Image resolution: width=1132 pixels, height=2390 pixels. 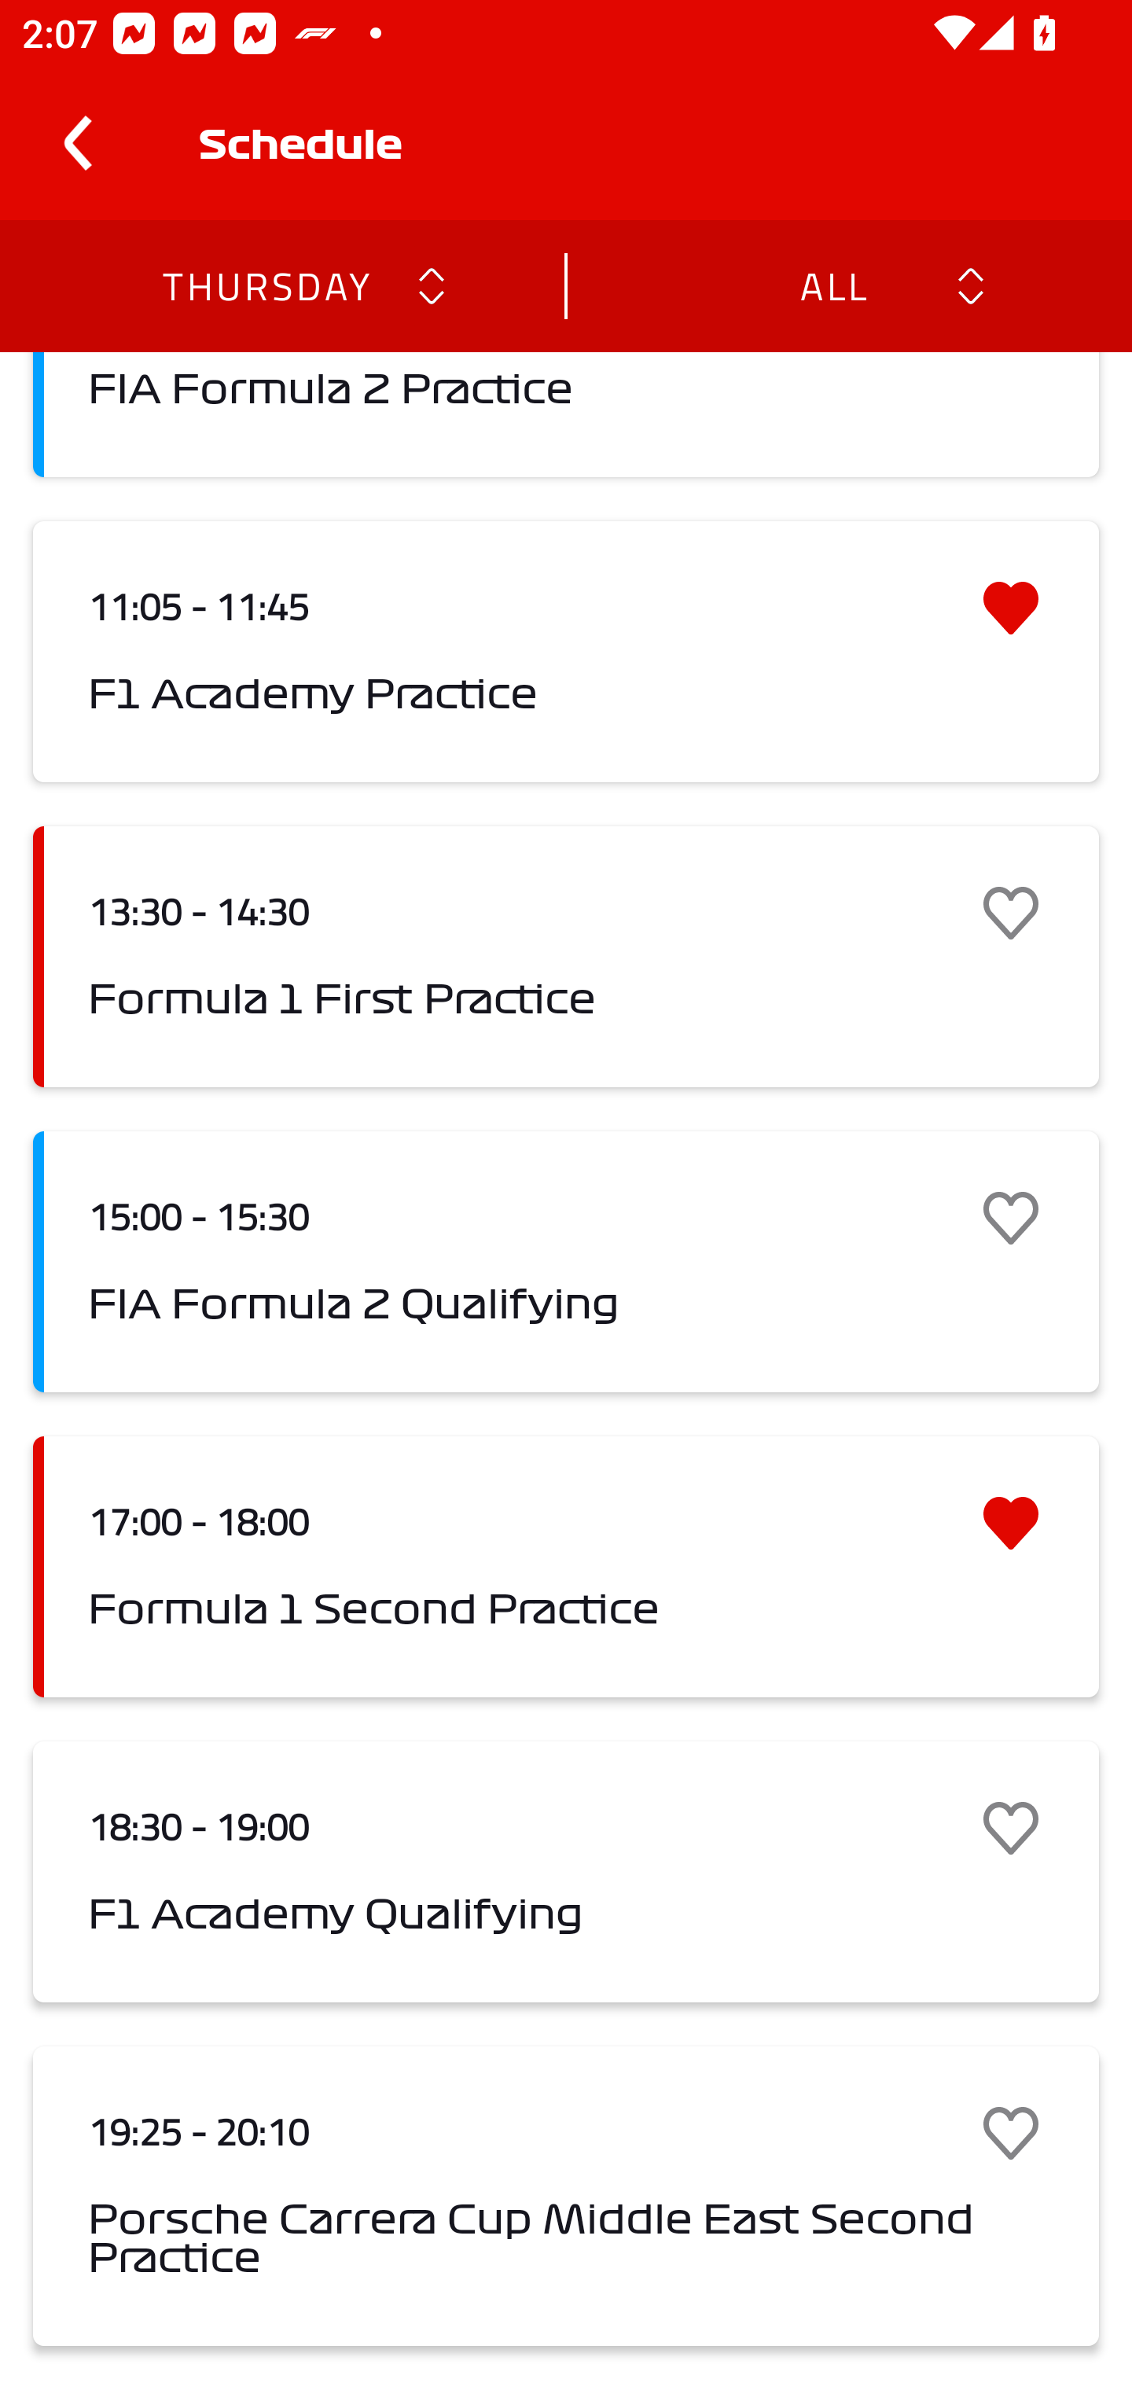 What do you see at coordinates (566, 1566) in the screenshot?
I see `17:00 - 18:00 Formula 1 Second Practice` at bounding box center [566, 1566].